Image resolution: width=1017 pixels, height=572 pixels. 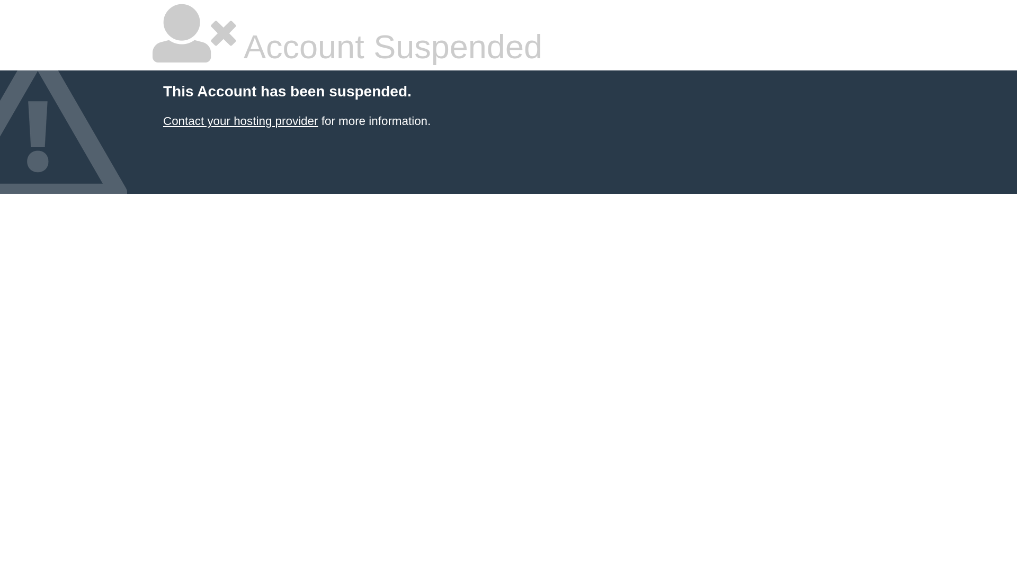 I want to click on Contact your hosting provider, so click(x=240, y=121).